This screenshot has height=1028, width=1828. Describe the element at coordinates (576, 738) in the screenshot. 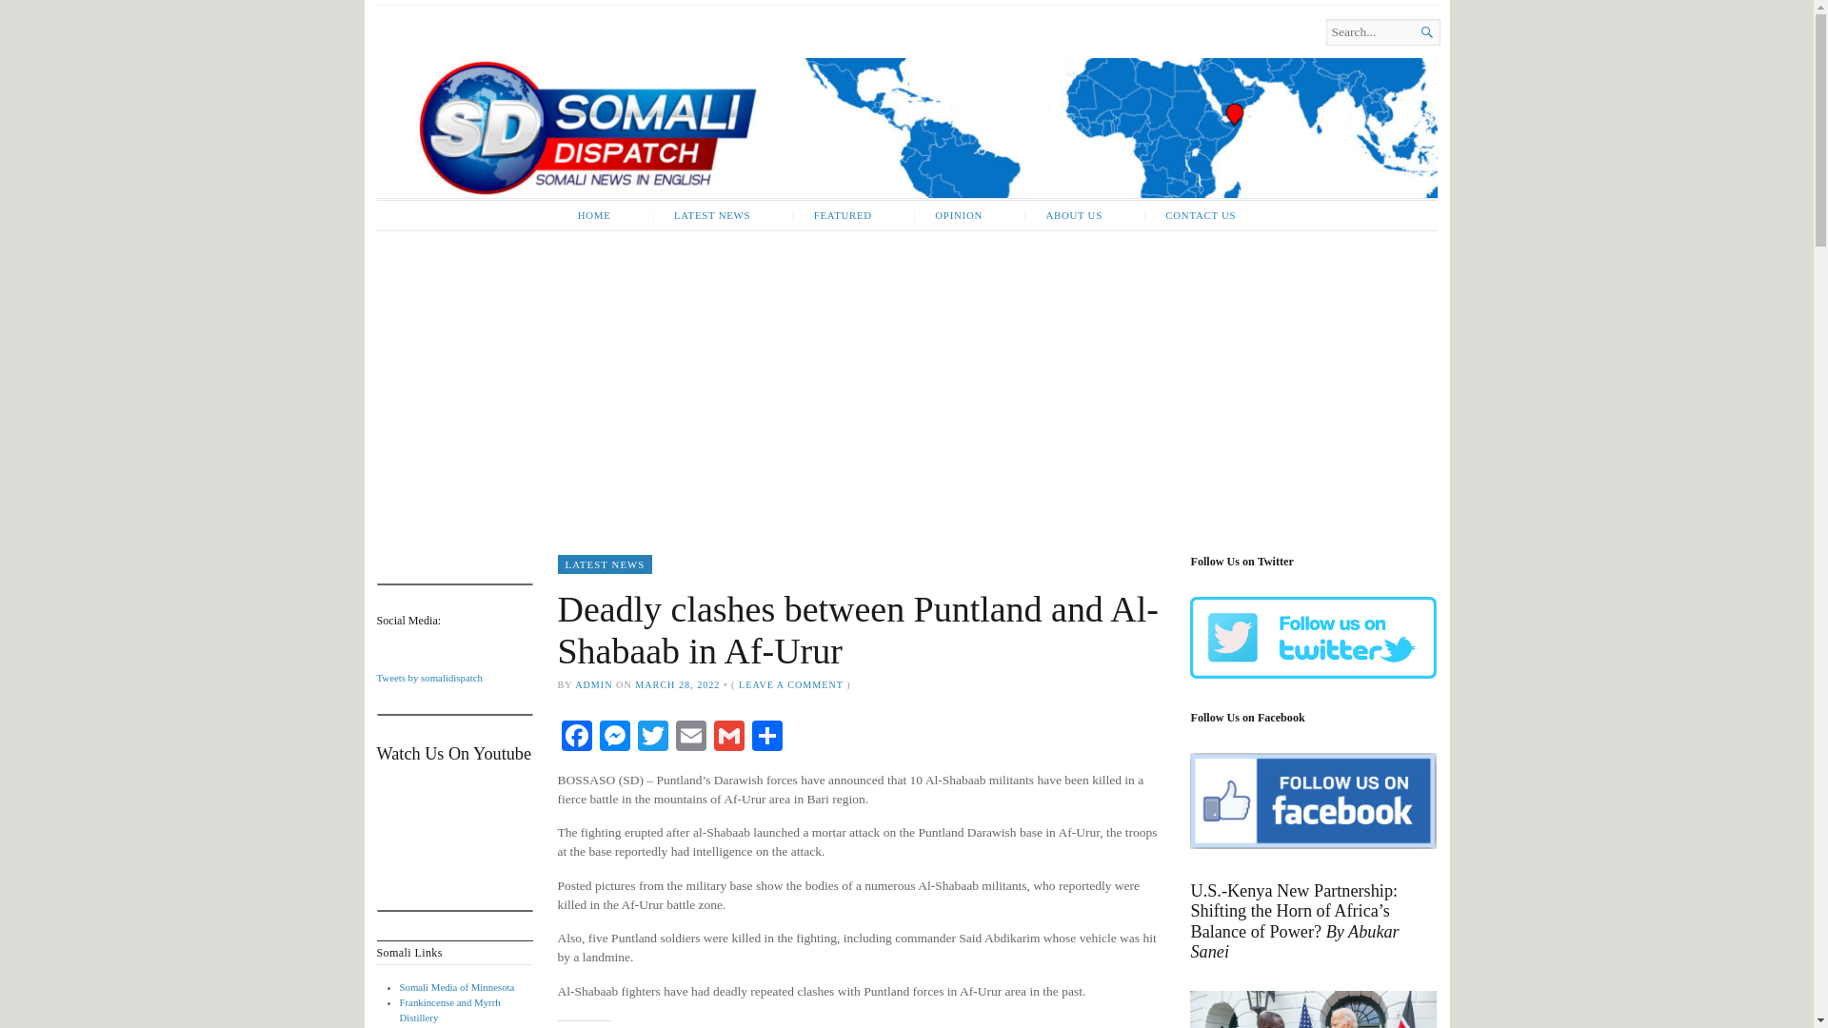

I see `Facebook` at that location.